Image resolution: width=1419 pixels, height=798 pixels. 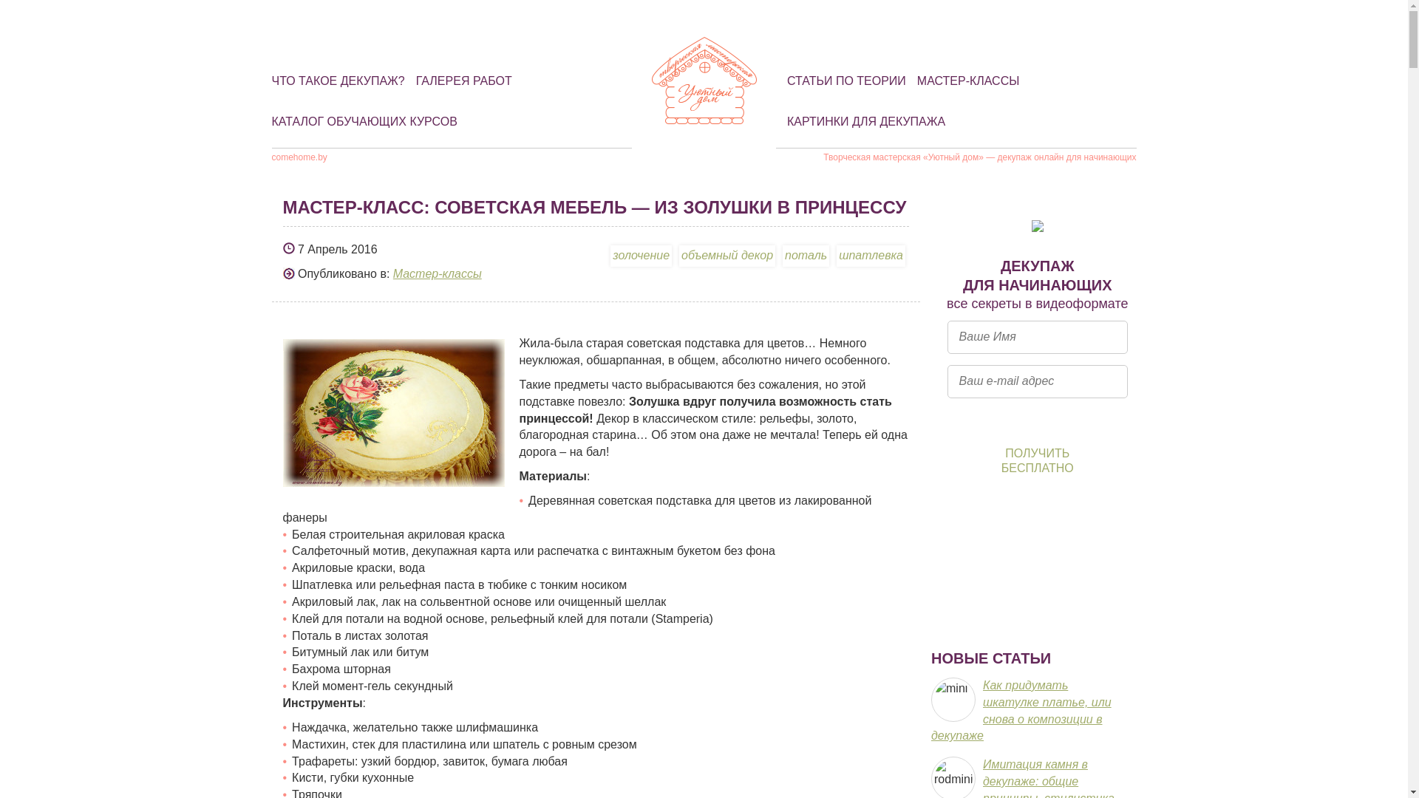 I want to click on comehome.by, so click(x=300, y=157).